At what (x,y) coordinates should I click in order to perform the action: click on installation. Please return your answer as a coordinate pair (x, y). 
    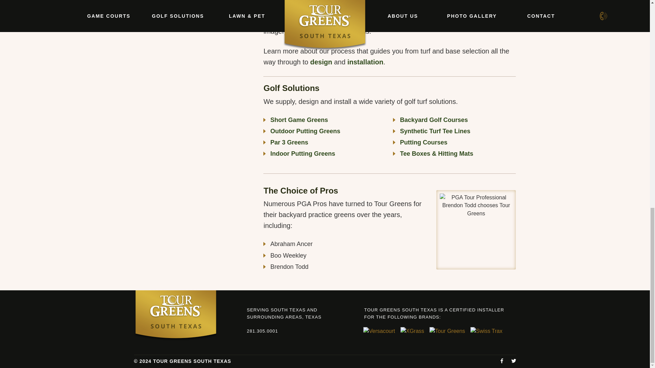
    Looking at the image, I should click on (365, 62).